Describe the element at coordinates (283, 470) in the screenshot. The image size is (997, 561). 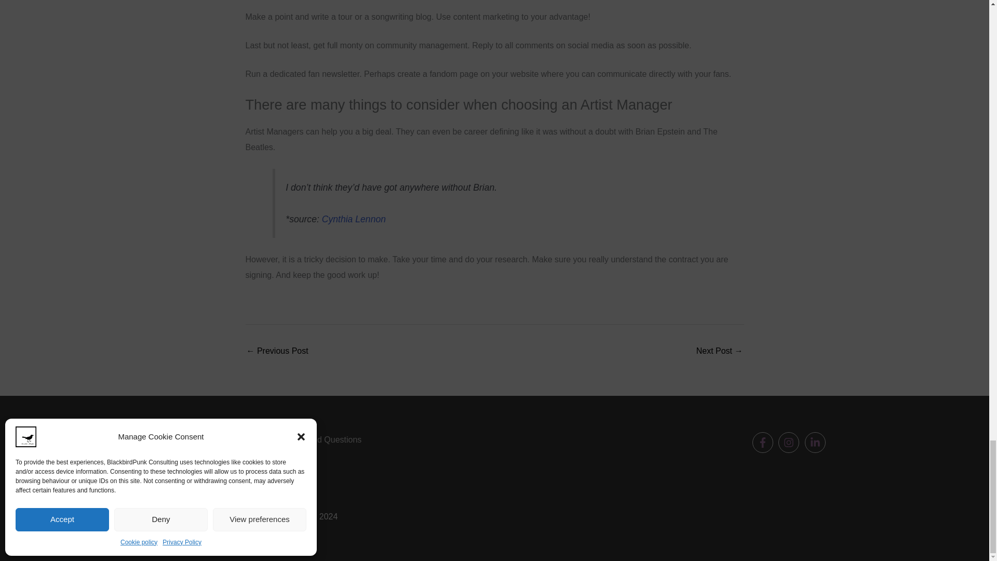
I see `Privacy Policy` at that location.